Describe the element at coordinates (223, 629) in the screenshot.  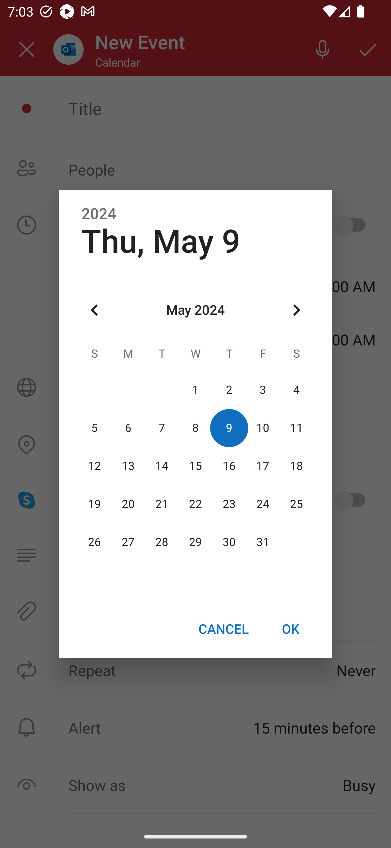
I see `CANCEL` at that location.